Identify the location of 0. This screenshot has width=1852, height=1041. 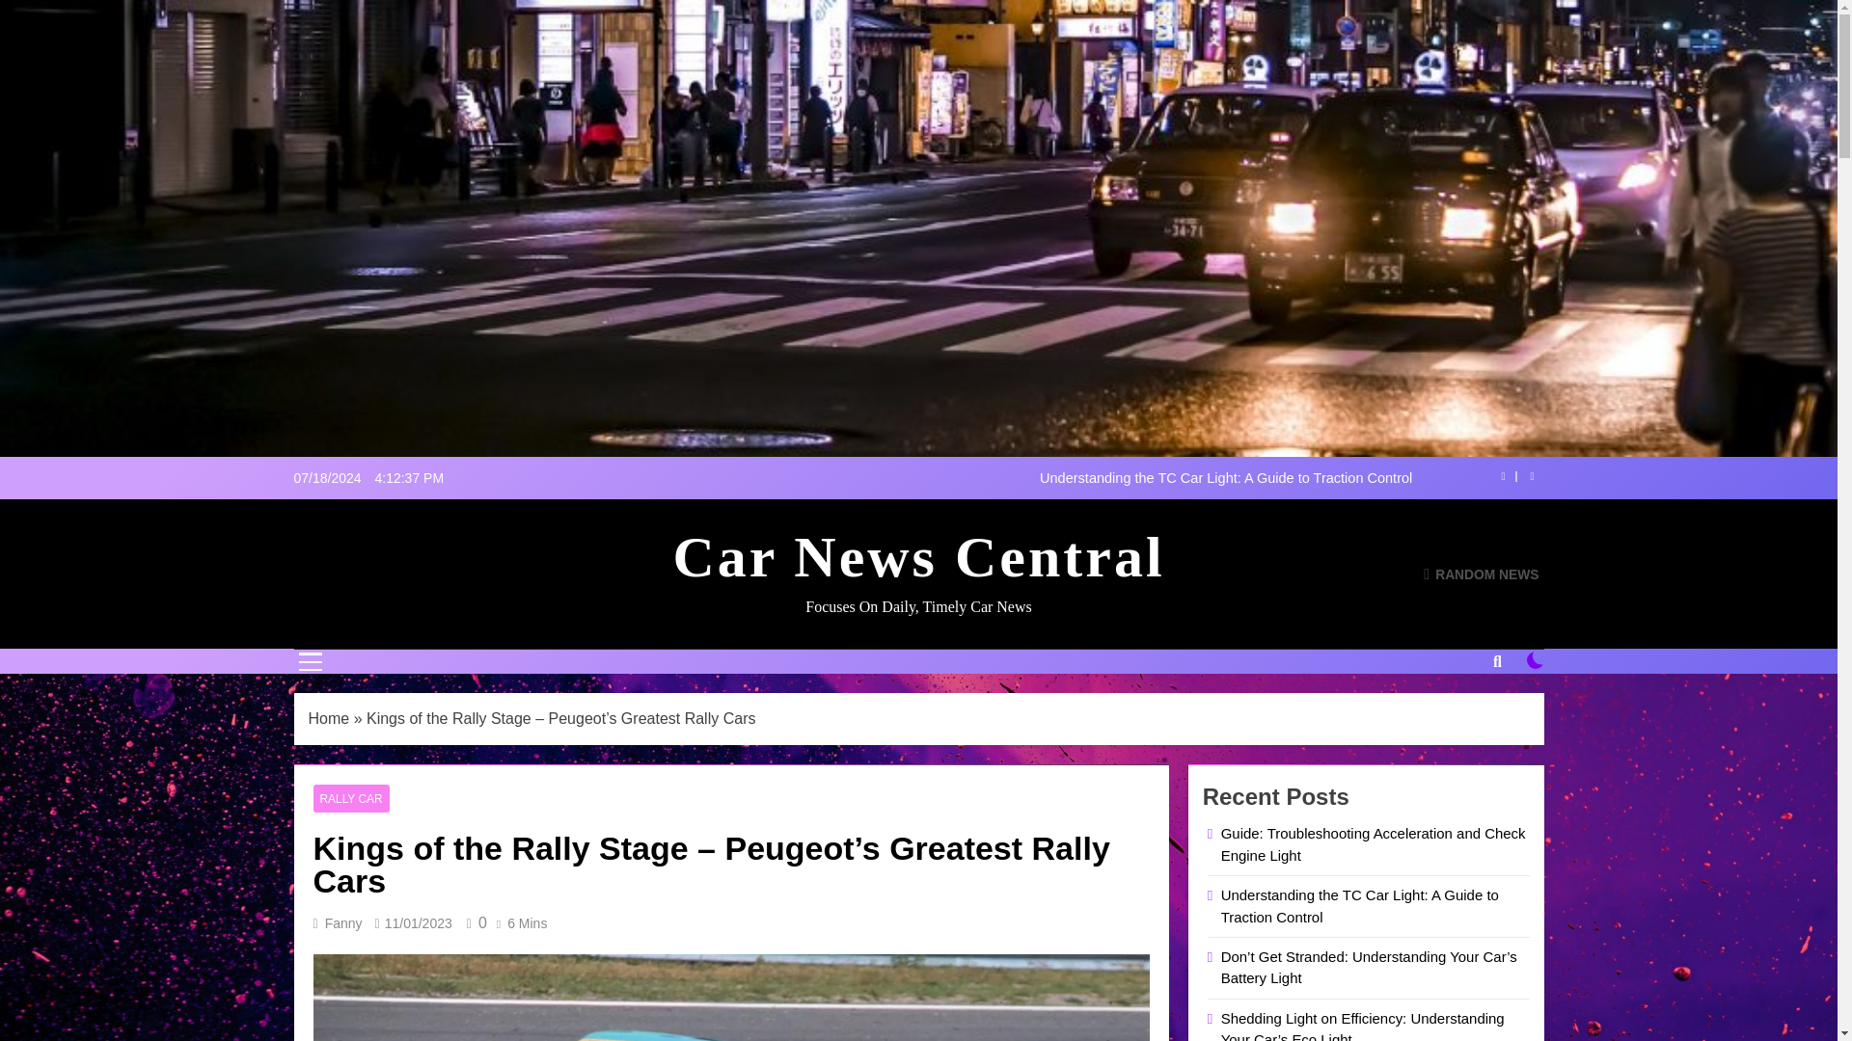
(473, 922).